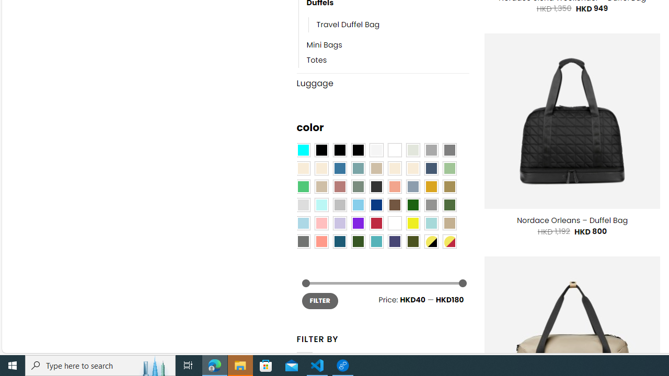  What do you see at coordinates (412, 186) in the screenshot?
I see `Dusty Blue` at bounding box center [412, 186].